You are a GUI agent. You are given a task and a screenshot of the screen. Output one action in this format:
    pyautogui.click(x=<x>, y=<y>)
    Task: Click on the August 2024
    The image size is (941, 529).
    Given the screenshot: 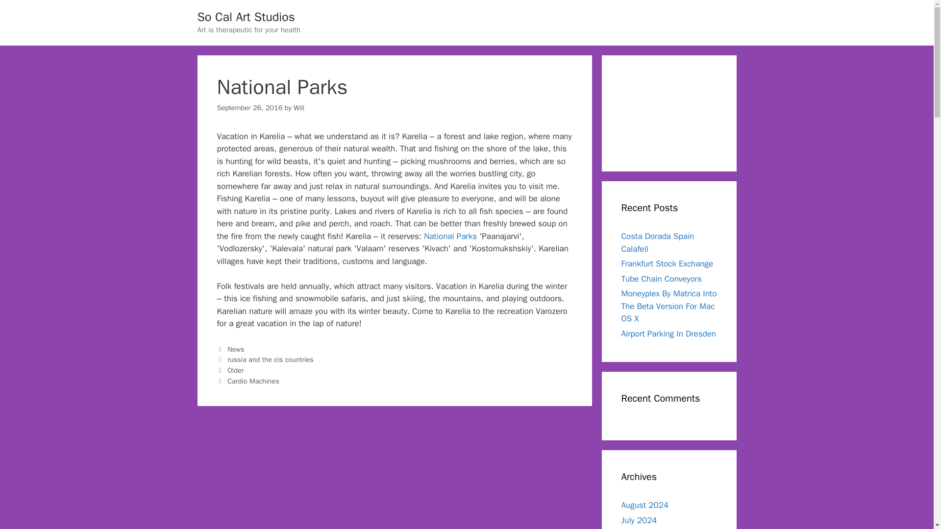 What is the action you would take?
    pyautogui.click(x=644, y=505)
    